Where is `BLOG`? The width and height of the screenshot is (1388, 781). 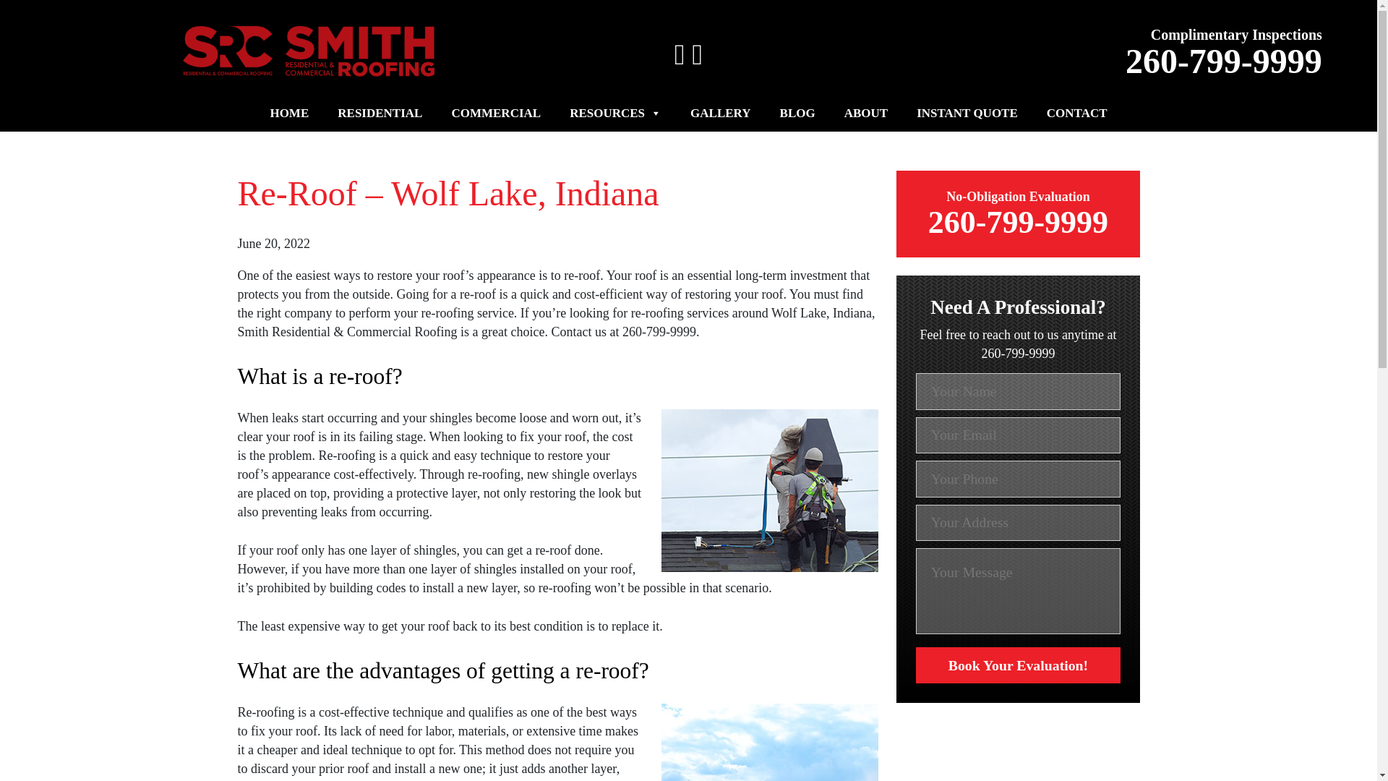 BLOG is located at coordinates (798, 113).